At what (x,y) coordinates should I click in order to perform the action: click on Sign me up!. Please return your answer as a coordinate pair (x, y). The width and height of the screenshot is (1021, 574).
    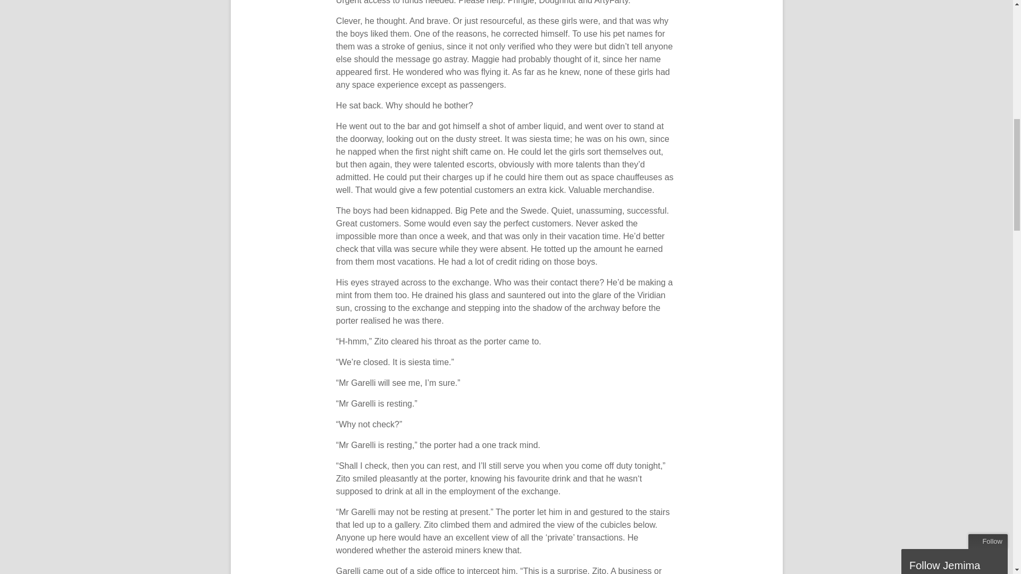
    Looking at the image, I should click on (943, 120).